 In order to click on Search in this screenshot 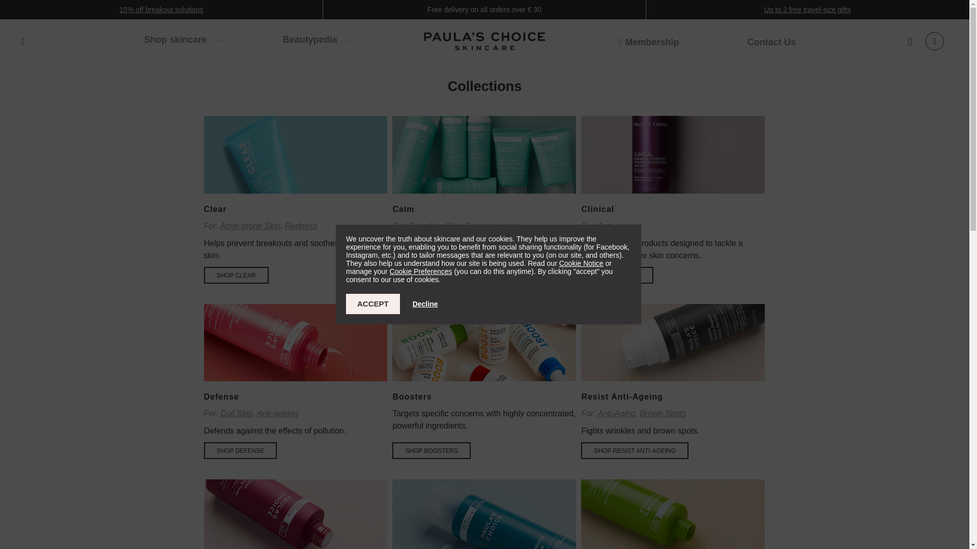, I will do `click(22, 42)`.